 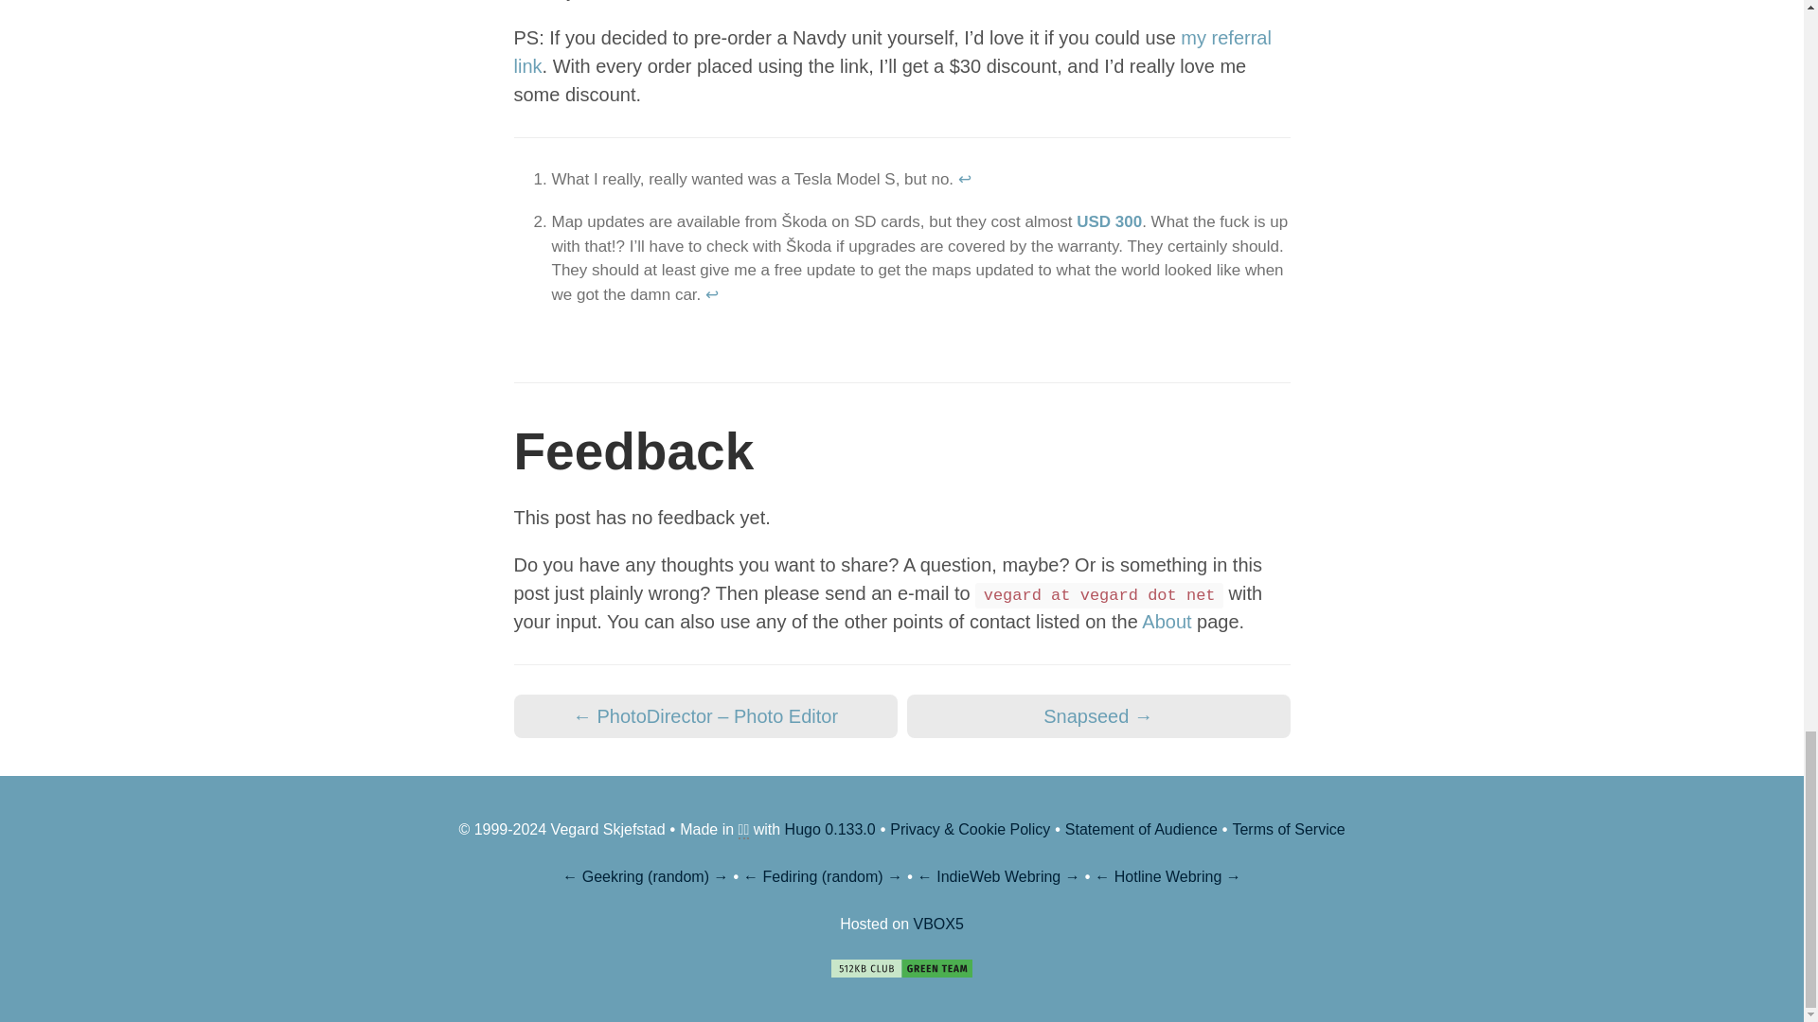 What do you see at coordinates (1142, 829) in the screenshot?
I see `Statement of Audience` at bounding box center [1142, 829].